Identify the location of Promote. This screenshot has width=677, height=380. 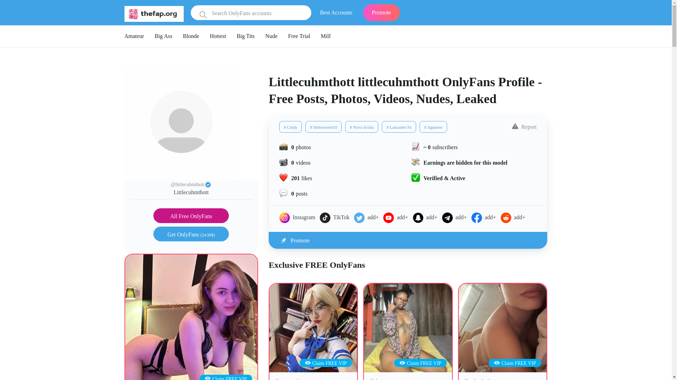
(382, 13).